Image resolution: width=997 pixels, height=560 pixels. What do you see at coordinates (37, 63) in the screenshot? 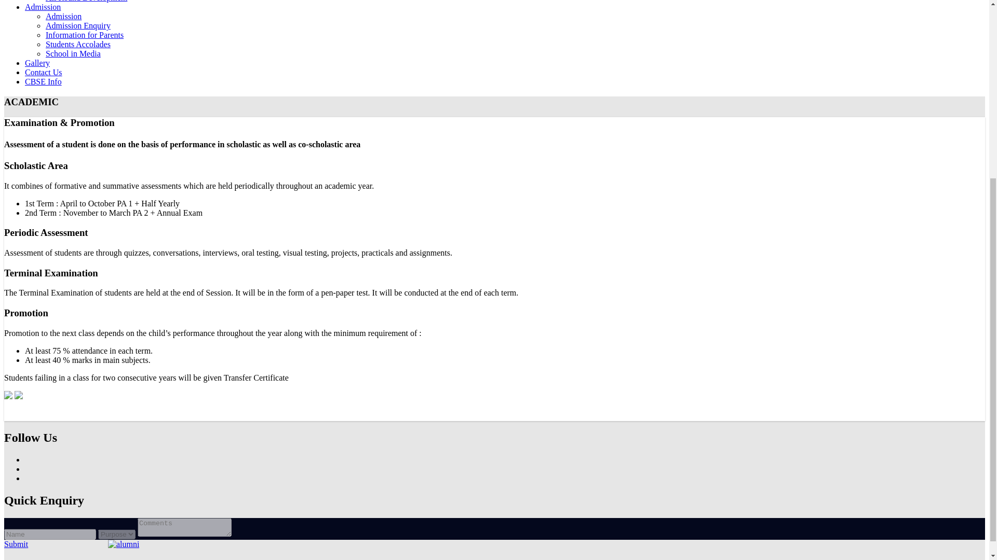
I see `Gallery` at bounding box center [37, 63].